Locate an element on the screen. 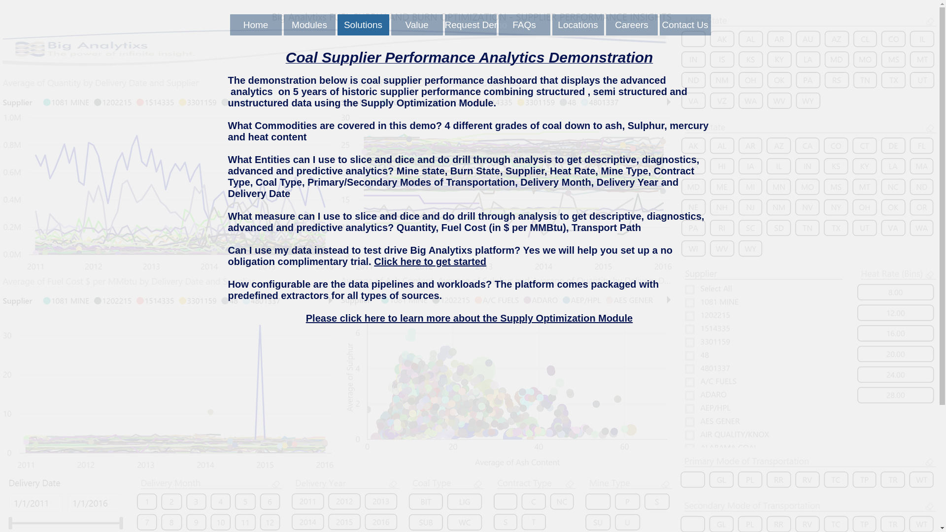  Modules is located at coordinates (309, 25).